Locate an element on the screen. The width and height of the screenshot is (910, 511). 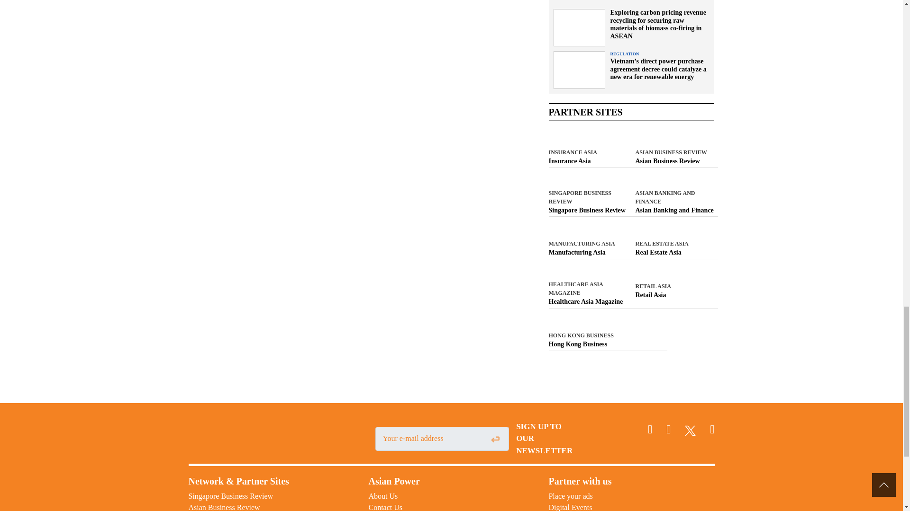
Life insurance reduces mortality risks in China is located at coordinates (675, 161).